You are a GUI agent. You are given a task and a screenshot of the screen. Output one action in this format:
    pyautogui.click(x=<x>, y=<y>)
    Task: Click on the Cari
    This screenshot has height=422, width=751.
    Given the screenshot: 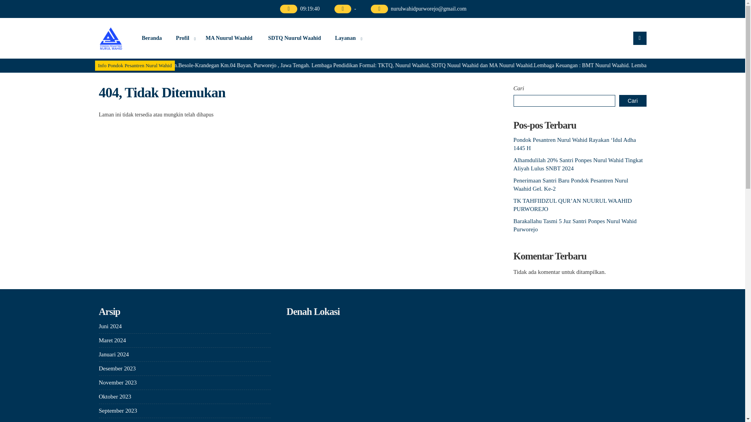 What is the action you would take?
    pyautogui.click(x=632, y=101)
    